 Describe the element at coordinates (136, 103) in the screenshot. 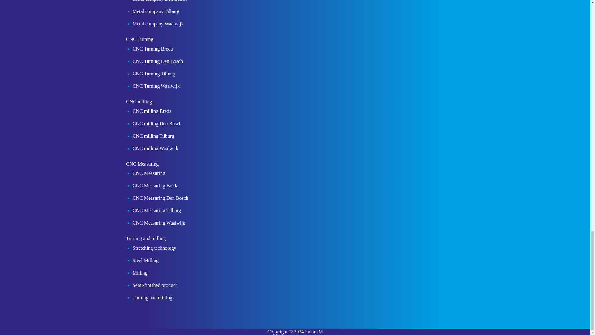

I see `CNC milling` at that location.